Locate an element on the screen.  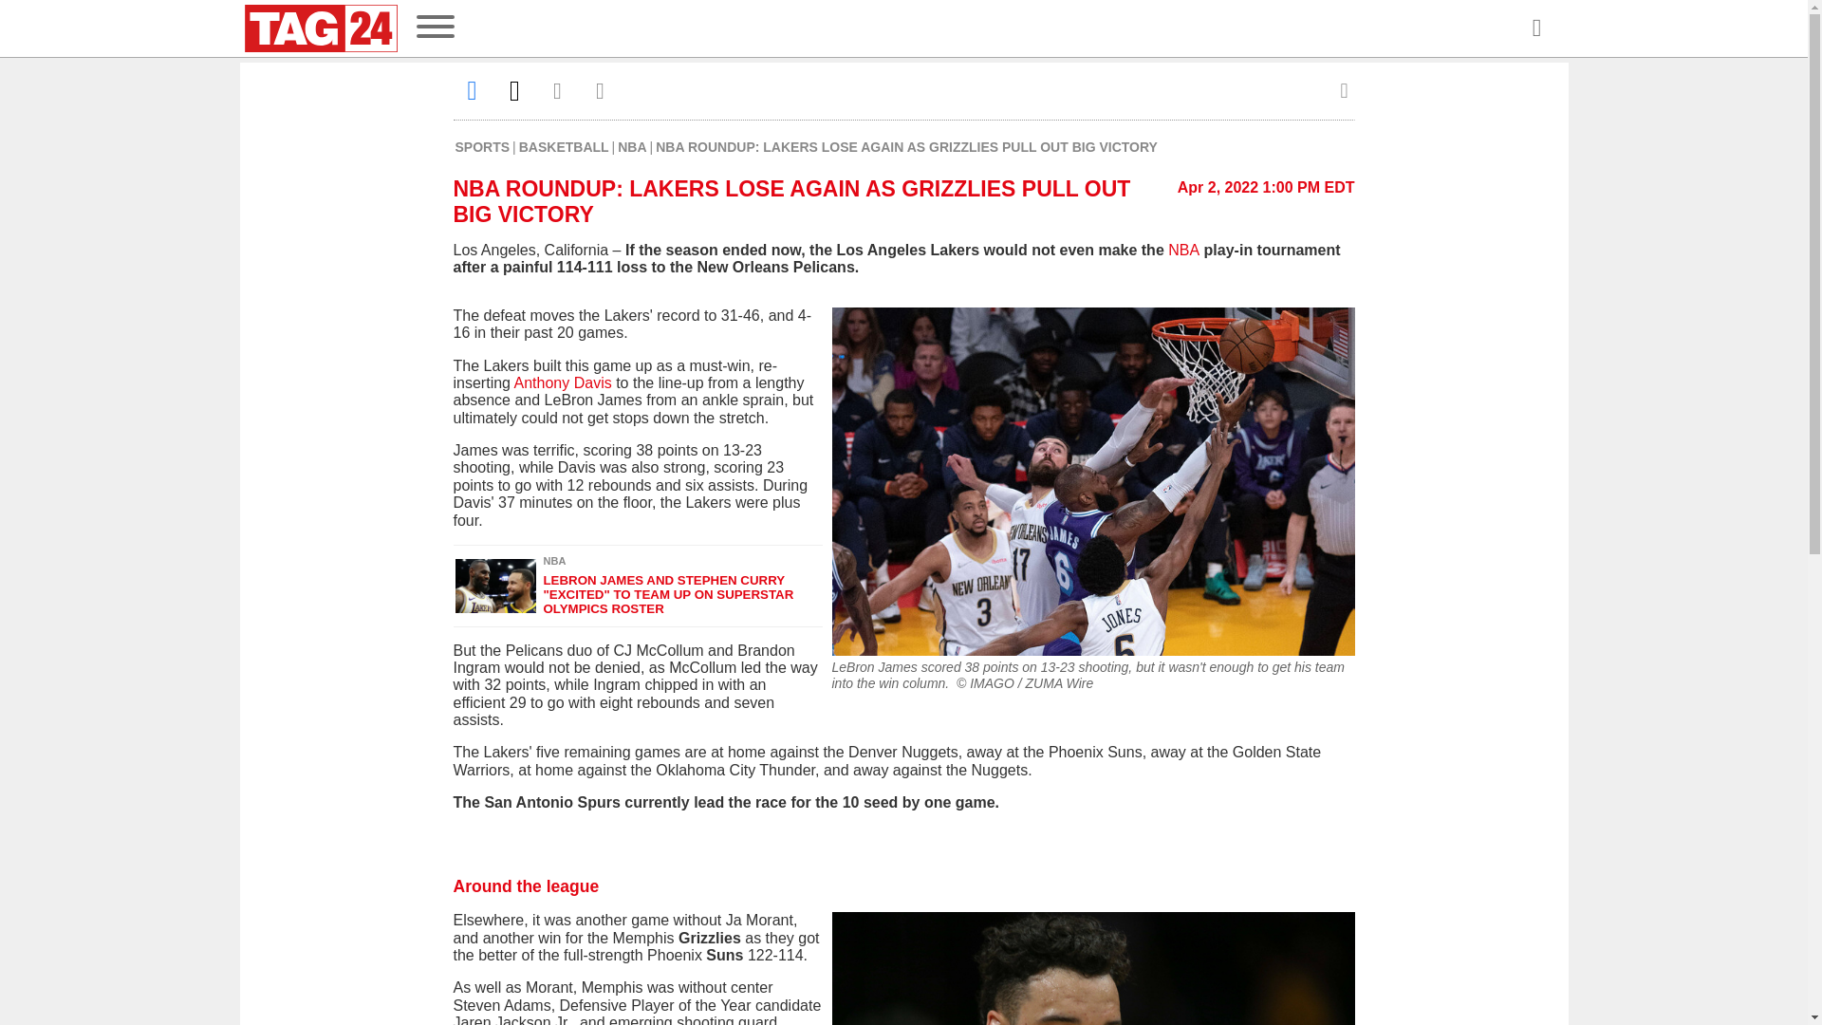
SPORTS is located at coordinates (482, 146).